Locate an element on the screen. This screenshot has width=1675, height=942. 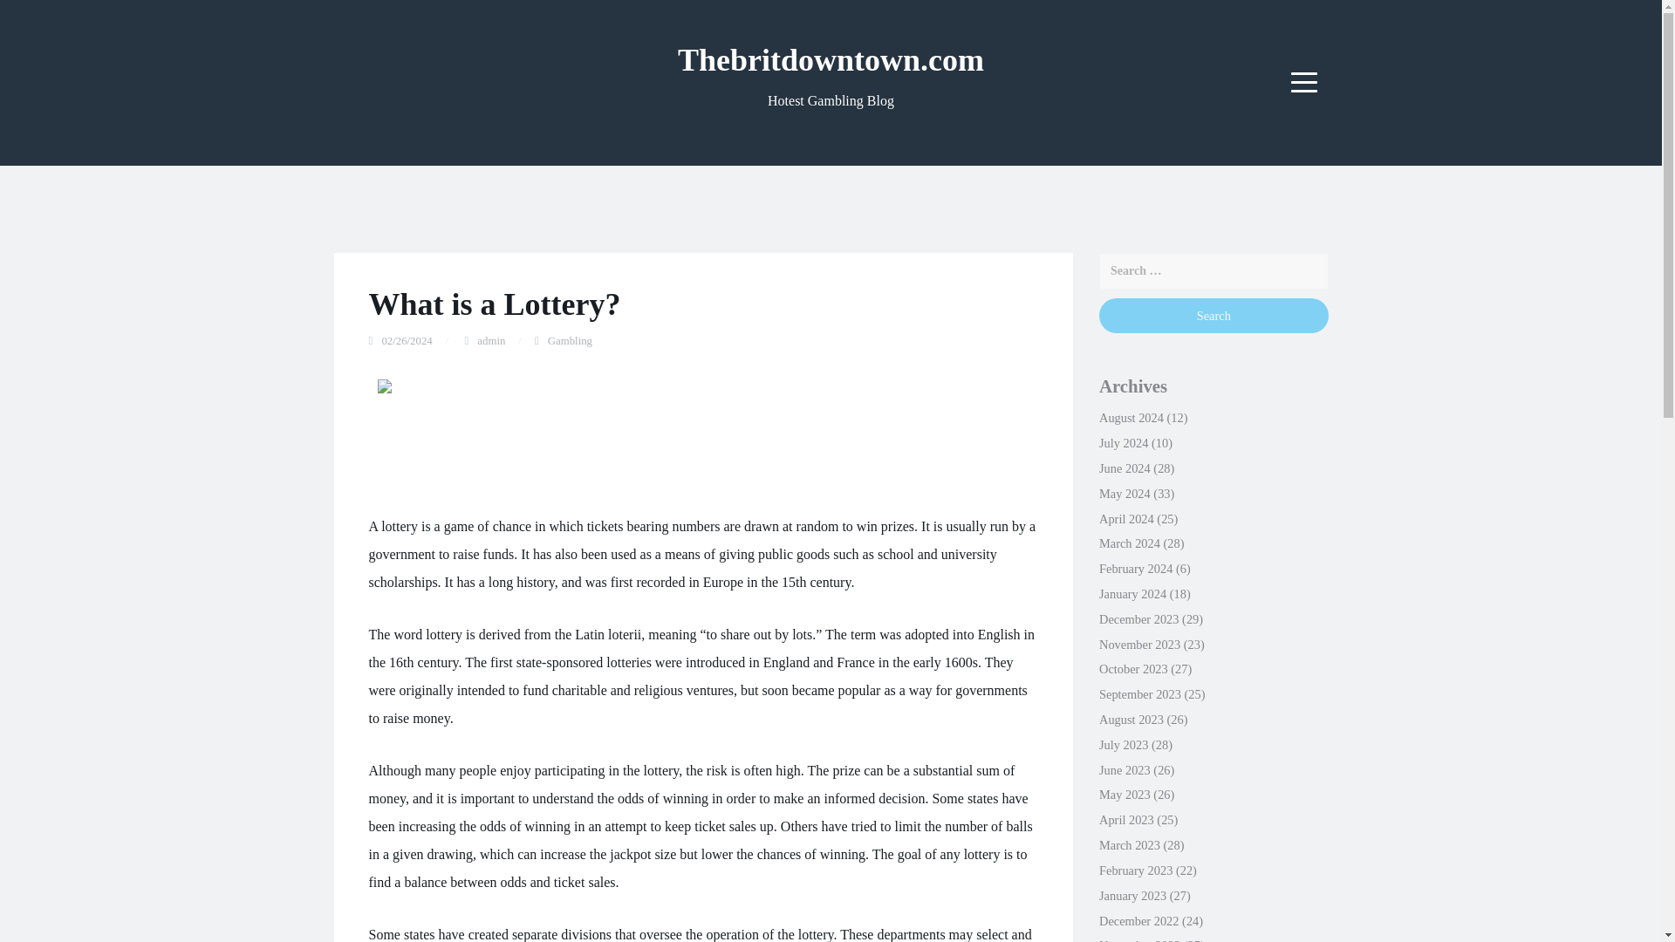
March 2023 is located at coordinates (1129, 845).